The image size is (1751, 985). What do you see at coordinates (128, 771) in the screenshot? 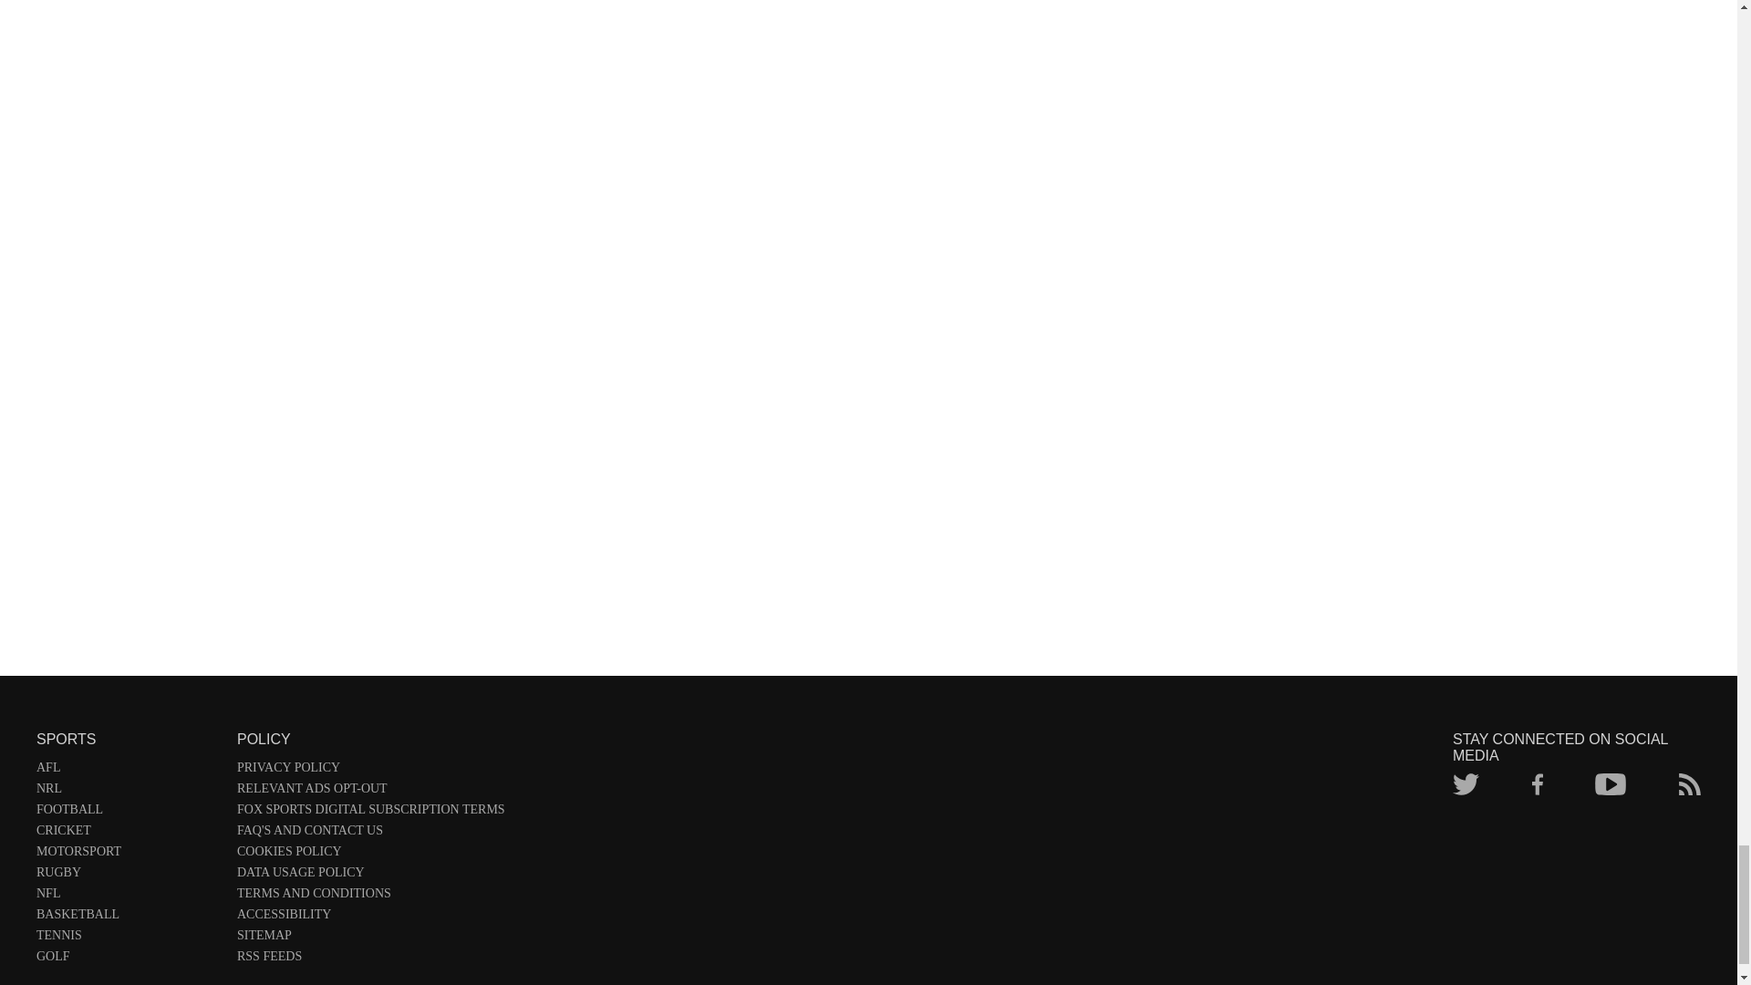
I see `AFL` at bounding box center [128, 771].